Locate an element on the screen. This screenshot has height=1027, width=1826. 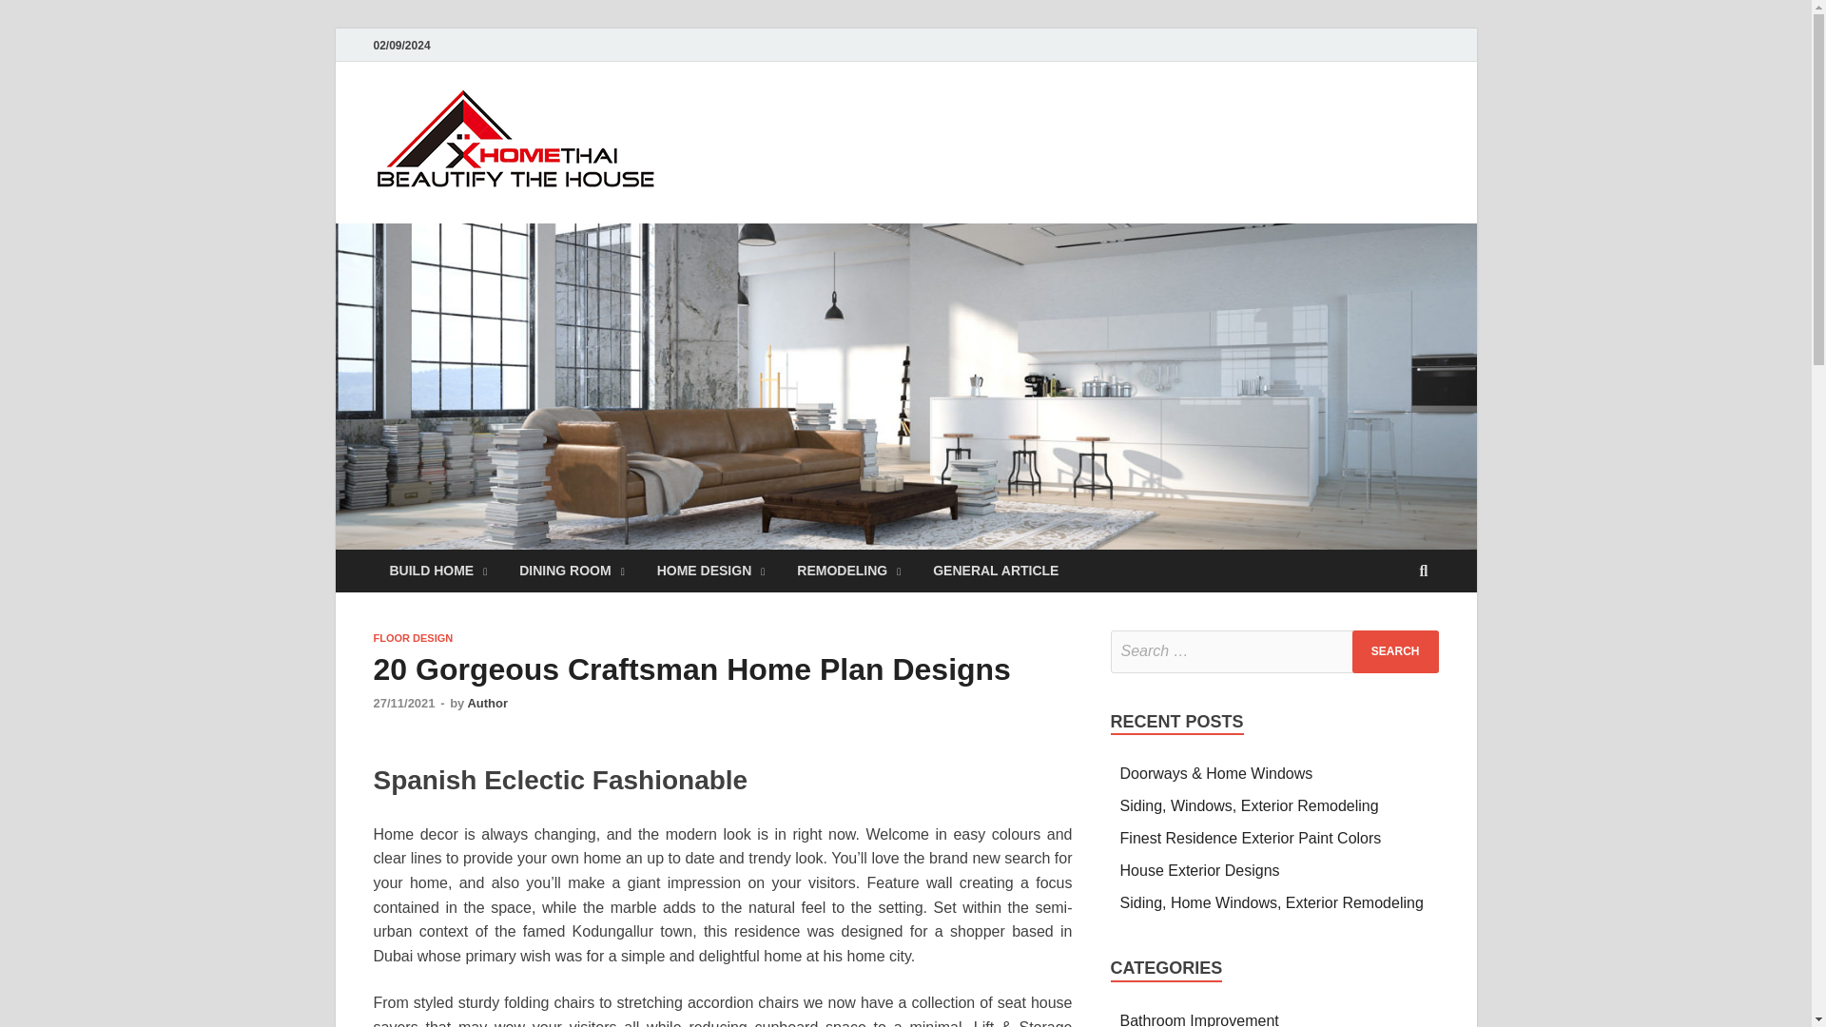
REMODELING is located at coordinates (848, 571).